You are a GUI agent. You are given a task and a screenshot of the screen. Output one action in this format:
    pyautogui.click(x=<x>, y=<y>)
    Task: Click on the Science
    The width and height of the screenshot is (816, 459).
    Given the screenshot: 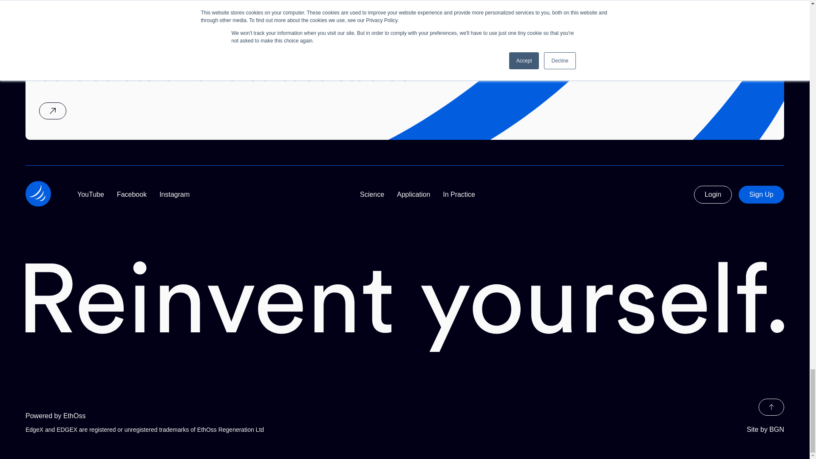 What is the action you would take?
    pyautogui.click(x=372, y=194)
    